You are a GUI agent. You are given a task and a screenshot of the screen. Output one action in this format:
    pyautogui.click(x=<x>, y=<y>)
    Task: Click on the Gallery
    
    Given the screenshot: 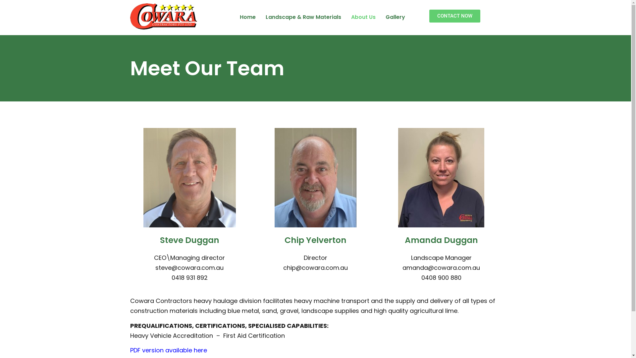 What is the action you would take?
    pyautogui.click(x=396, y=17)
    